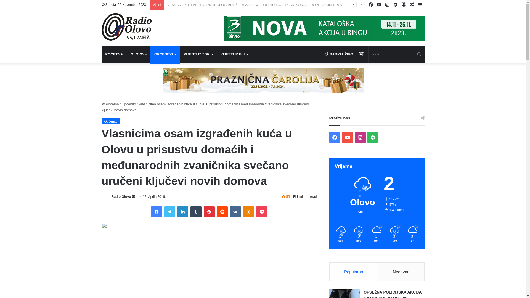  Describe the element at coordinates (248, 212) in the screenshot. I see `Odnoklassniki` at that location.